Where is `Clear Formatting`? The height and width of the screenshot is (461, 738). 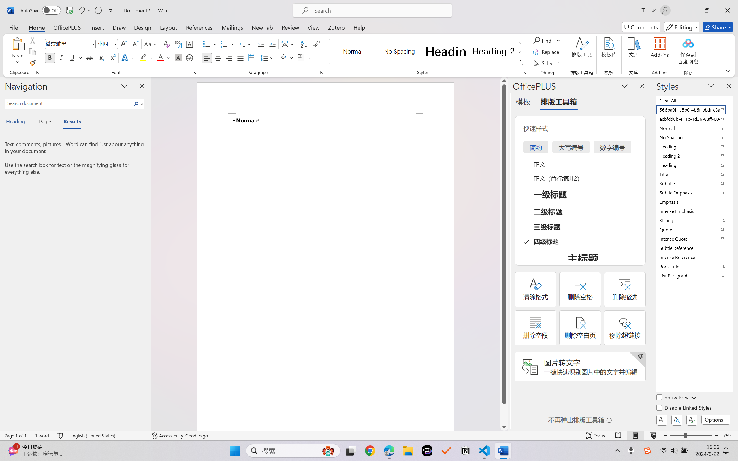
Clear Formatting is located at coordinates (167, 44).